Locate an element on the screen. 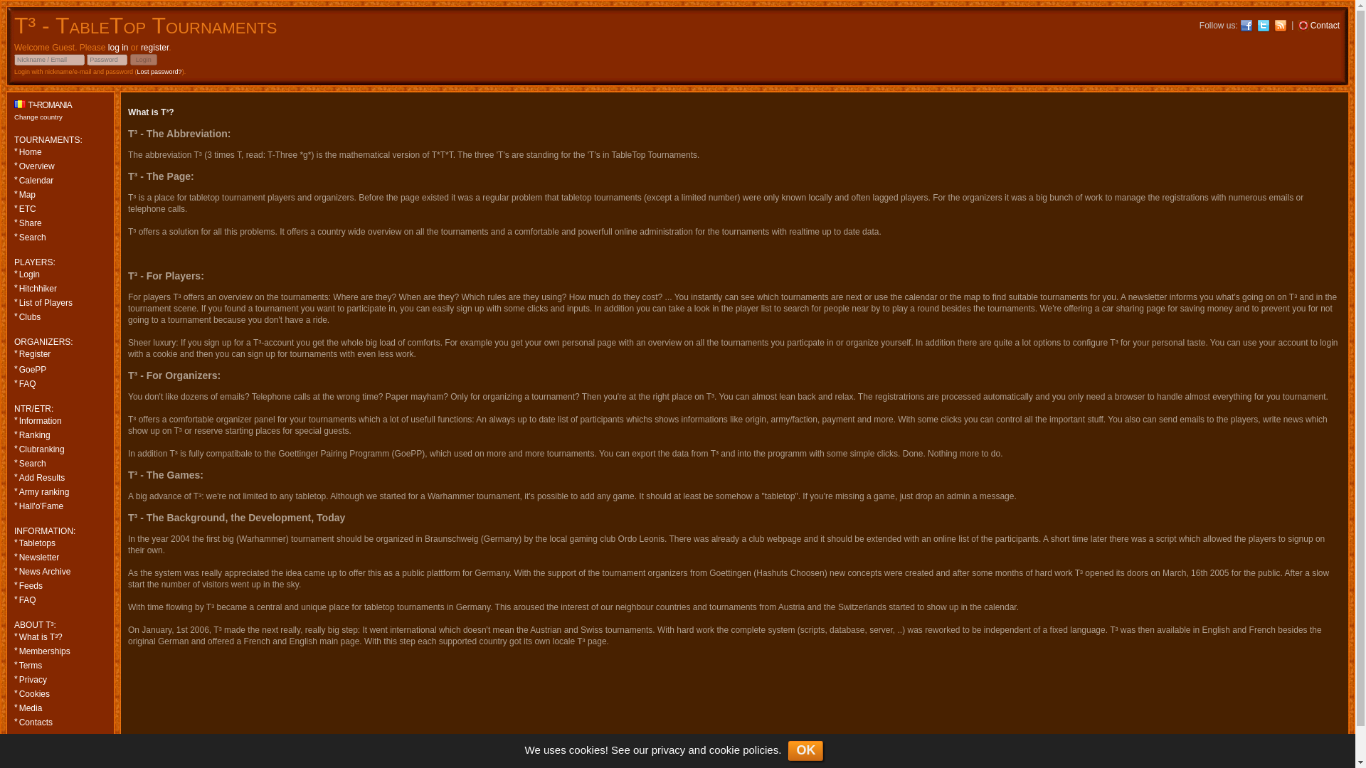  ETC is located at coordinates (60, 209).